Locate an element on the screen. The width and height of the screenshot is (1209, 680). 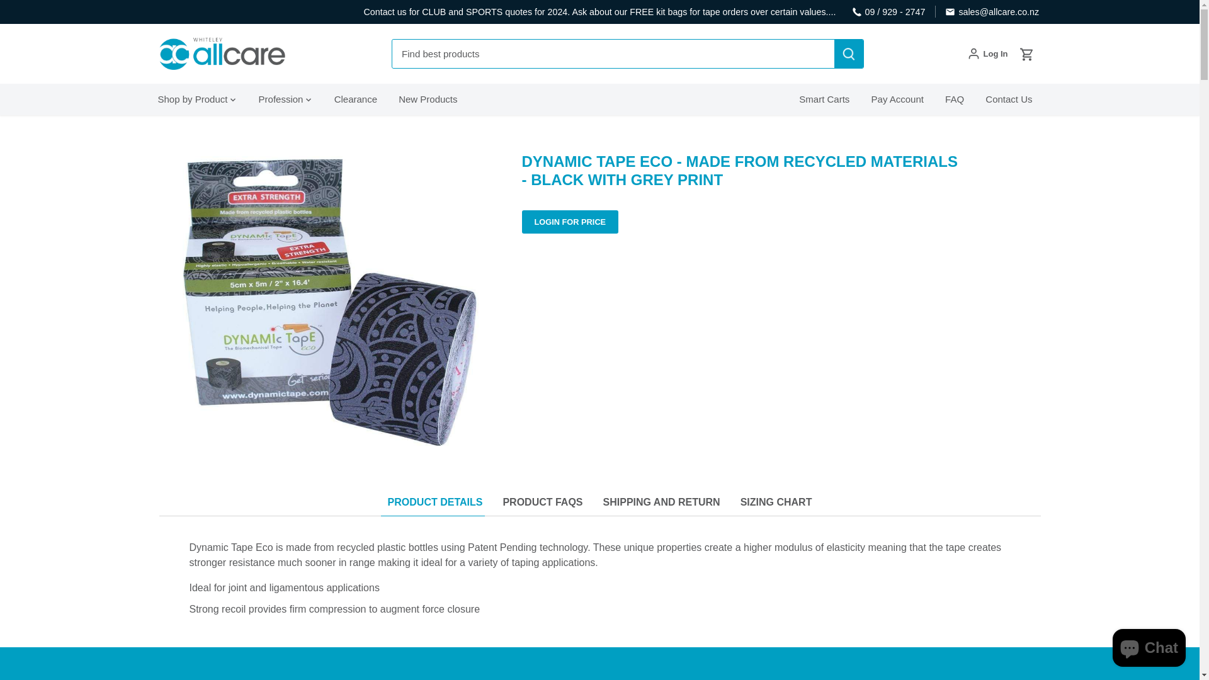
Log In is located at coordinates (987, 54).